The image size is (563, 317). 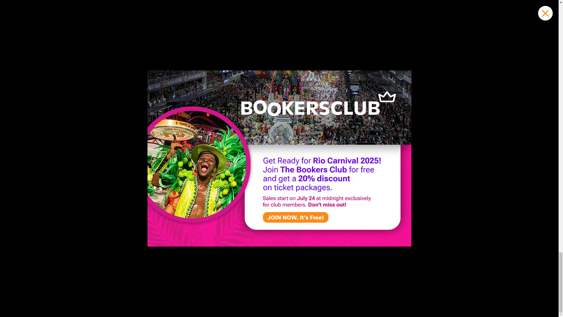 I want to click on Rio Carnival Tickets, so click(x=130, y=124).